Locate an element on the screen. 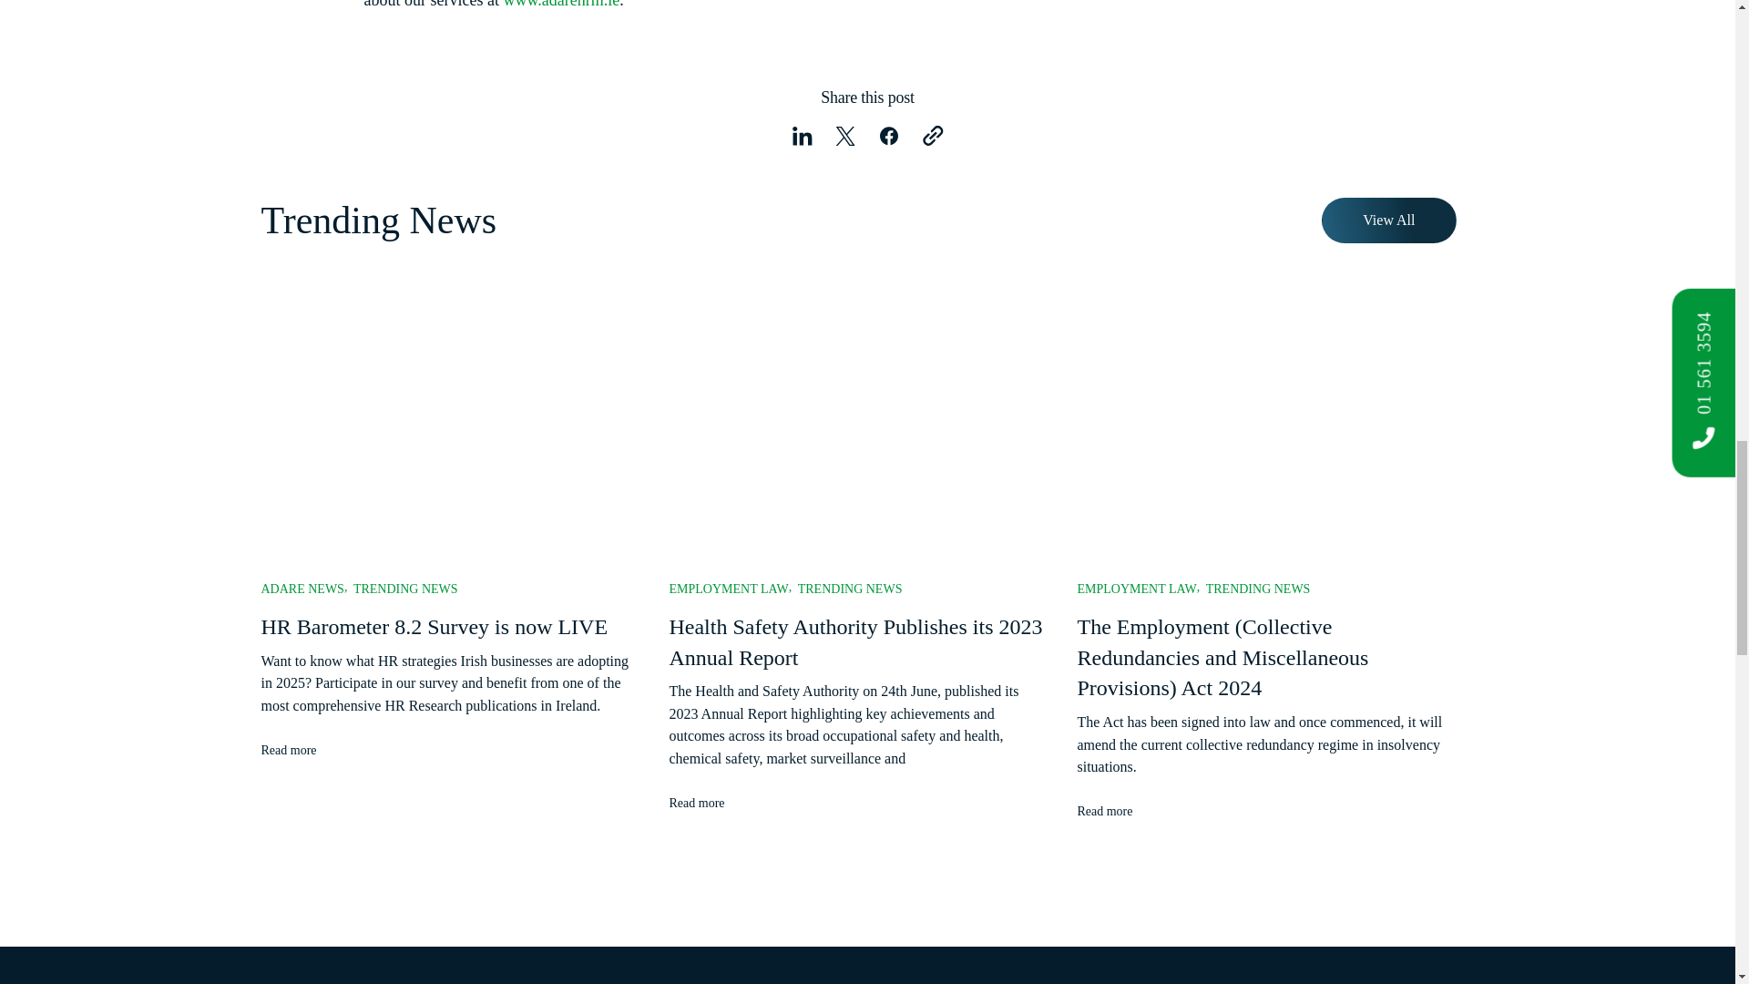 This screenshot has width=1749, height=984. View All is located at coordinates (1388, 220).